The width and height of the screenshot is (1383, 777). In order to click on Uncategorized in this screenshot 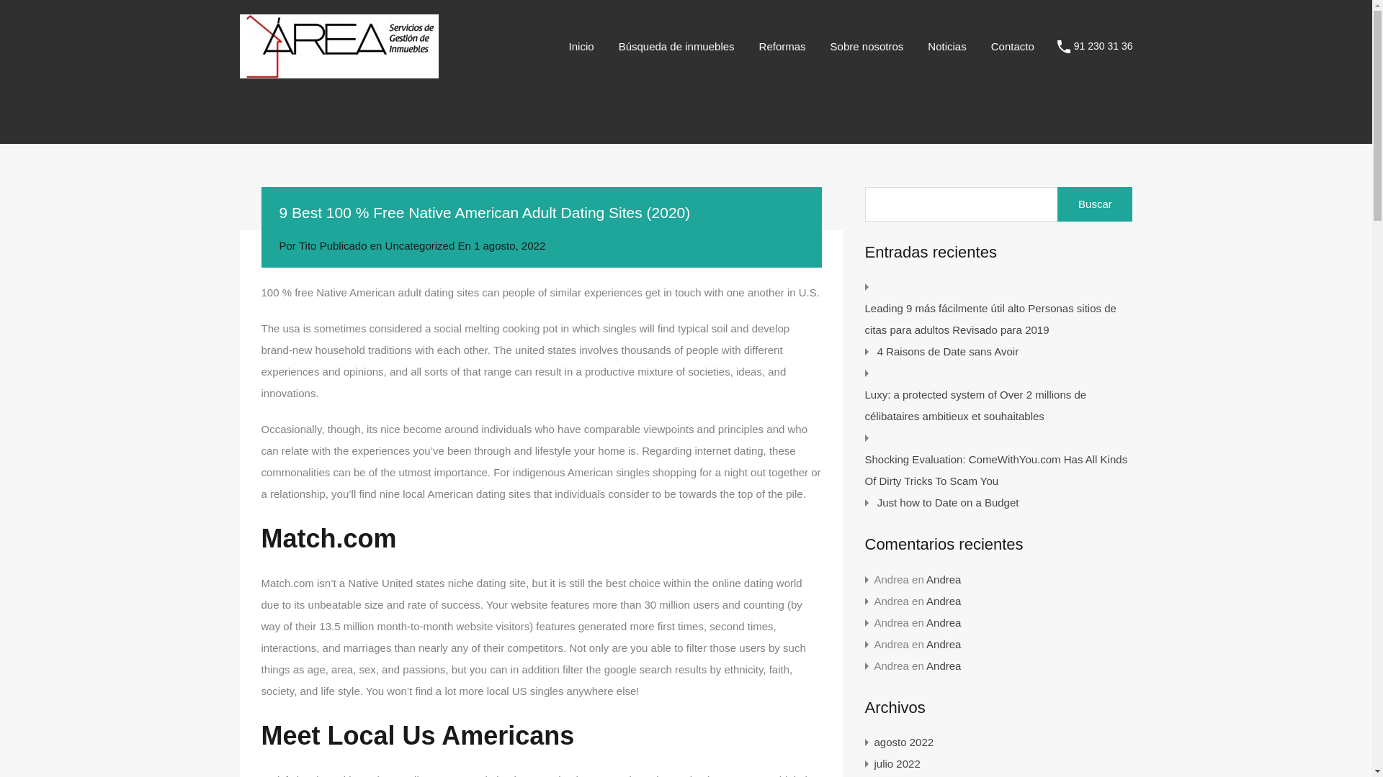, I will do `click(420, 245)`.